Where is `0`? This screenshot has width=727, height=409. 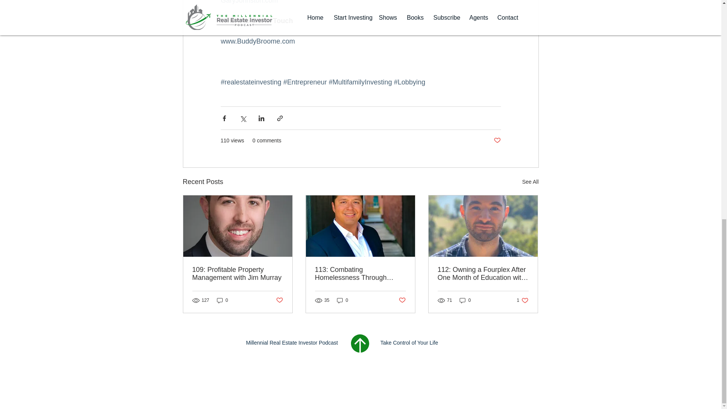 0 is located at coordinates (222, 300).